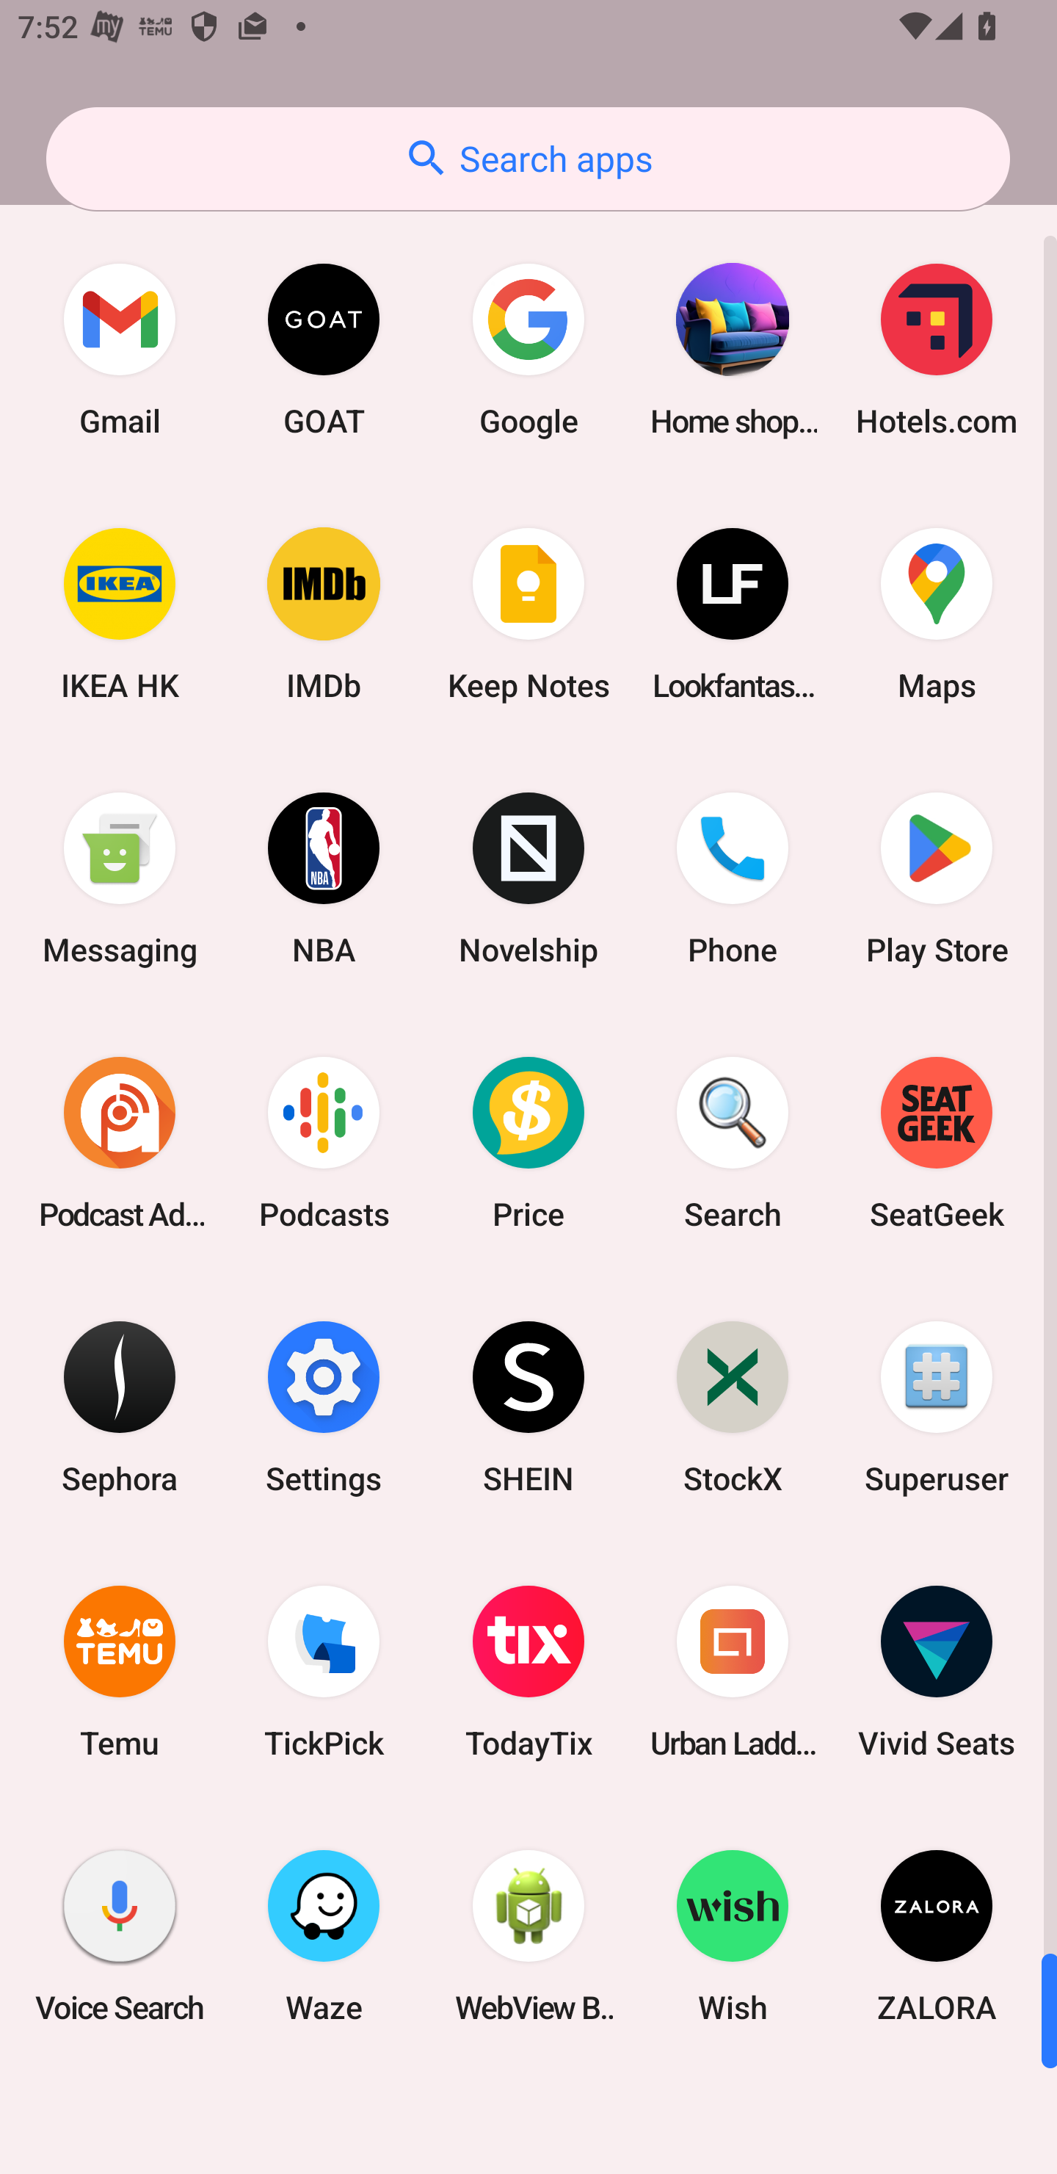 The image size is (1057, 2174). I want to click on Vivid Seats, so click(937, 1672).